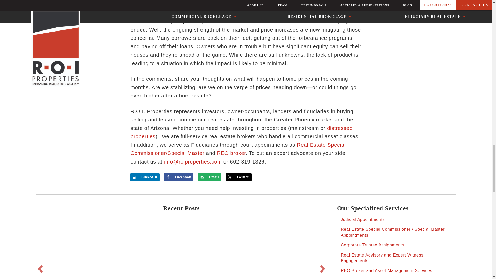 Image resolution: width=496 pixels, height=279 pixels. What do you see at coordinates (238, 177) in the screenshot?
I see `Share on X` at bounding box center [238, 177].